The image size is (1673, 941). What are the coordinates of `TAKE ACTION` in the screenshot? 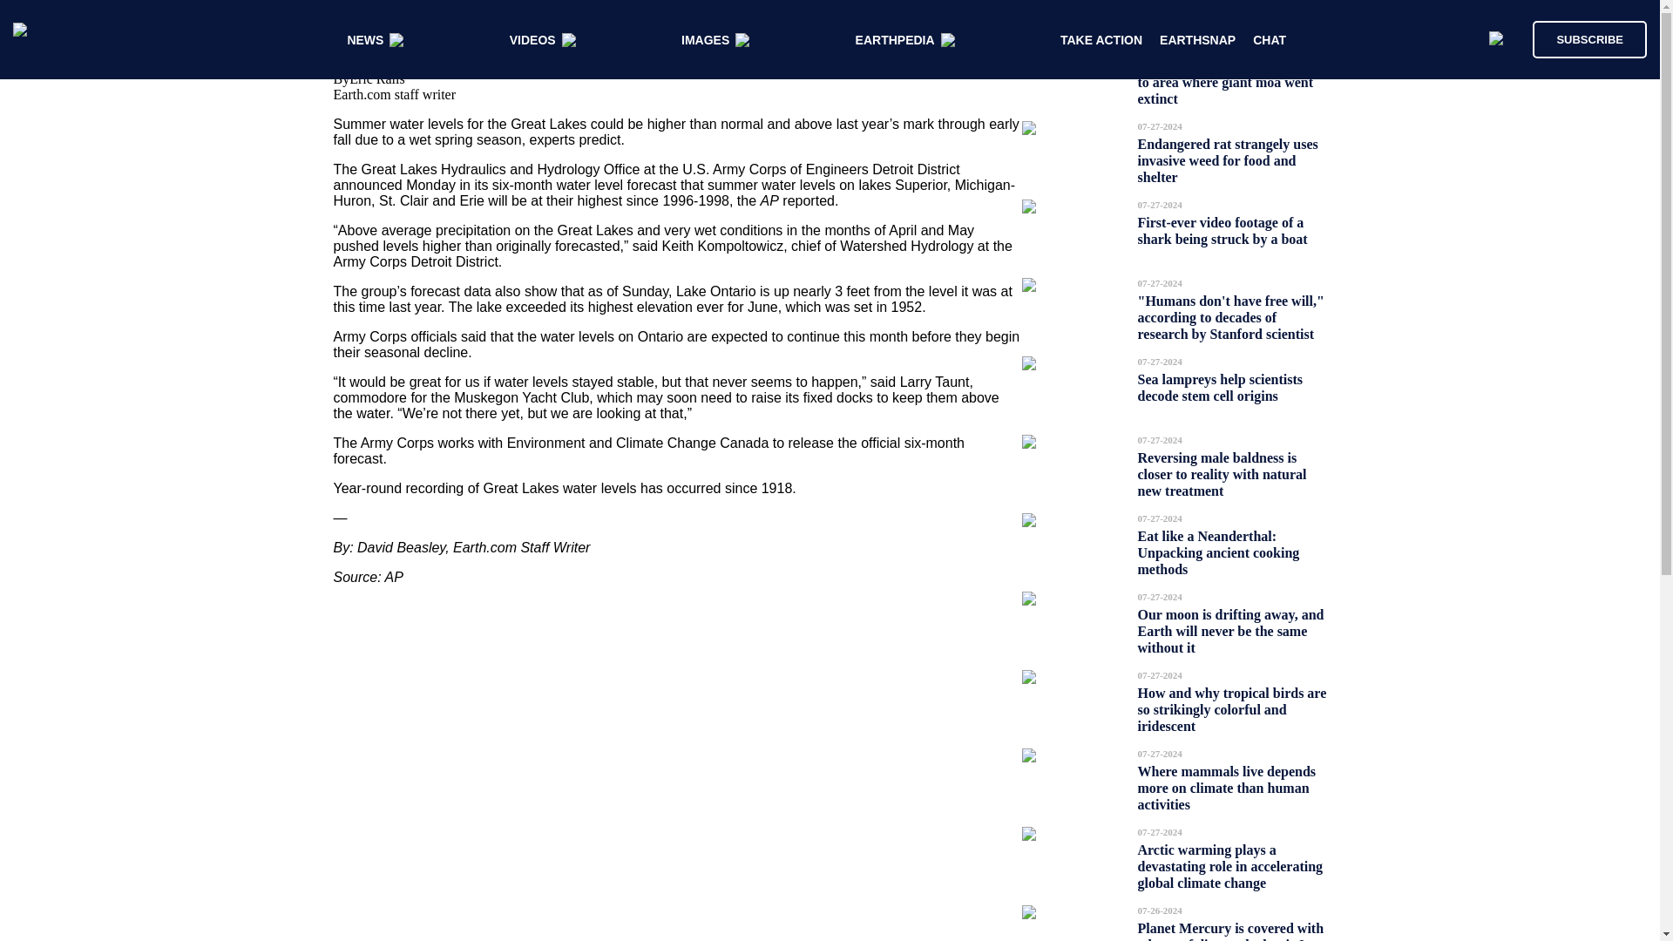 It's located at (1101, 40).